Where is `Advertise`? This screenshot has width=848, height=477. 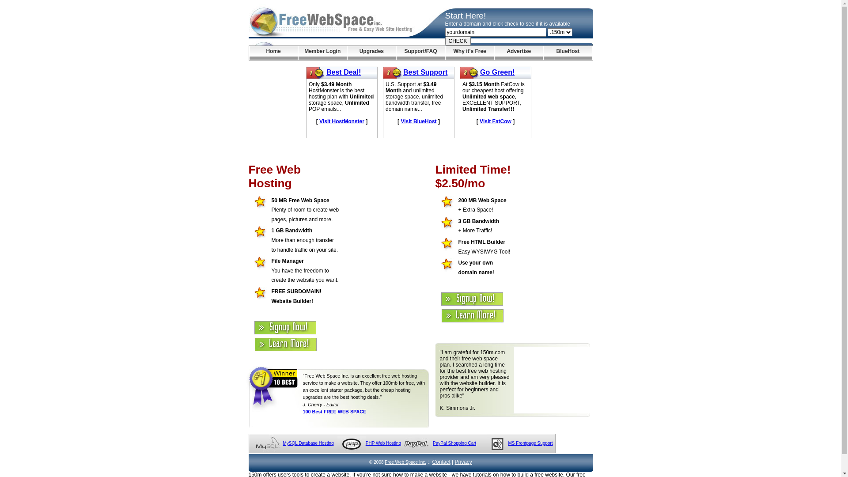
Advertise is located at coordinates (519, 53).